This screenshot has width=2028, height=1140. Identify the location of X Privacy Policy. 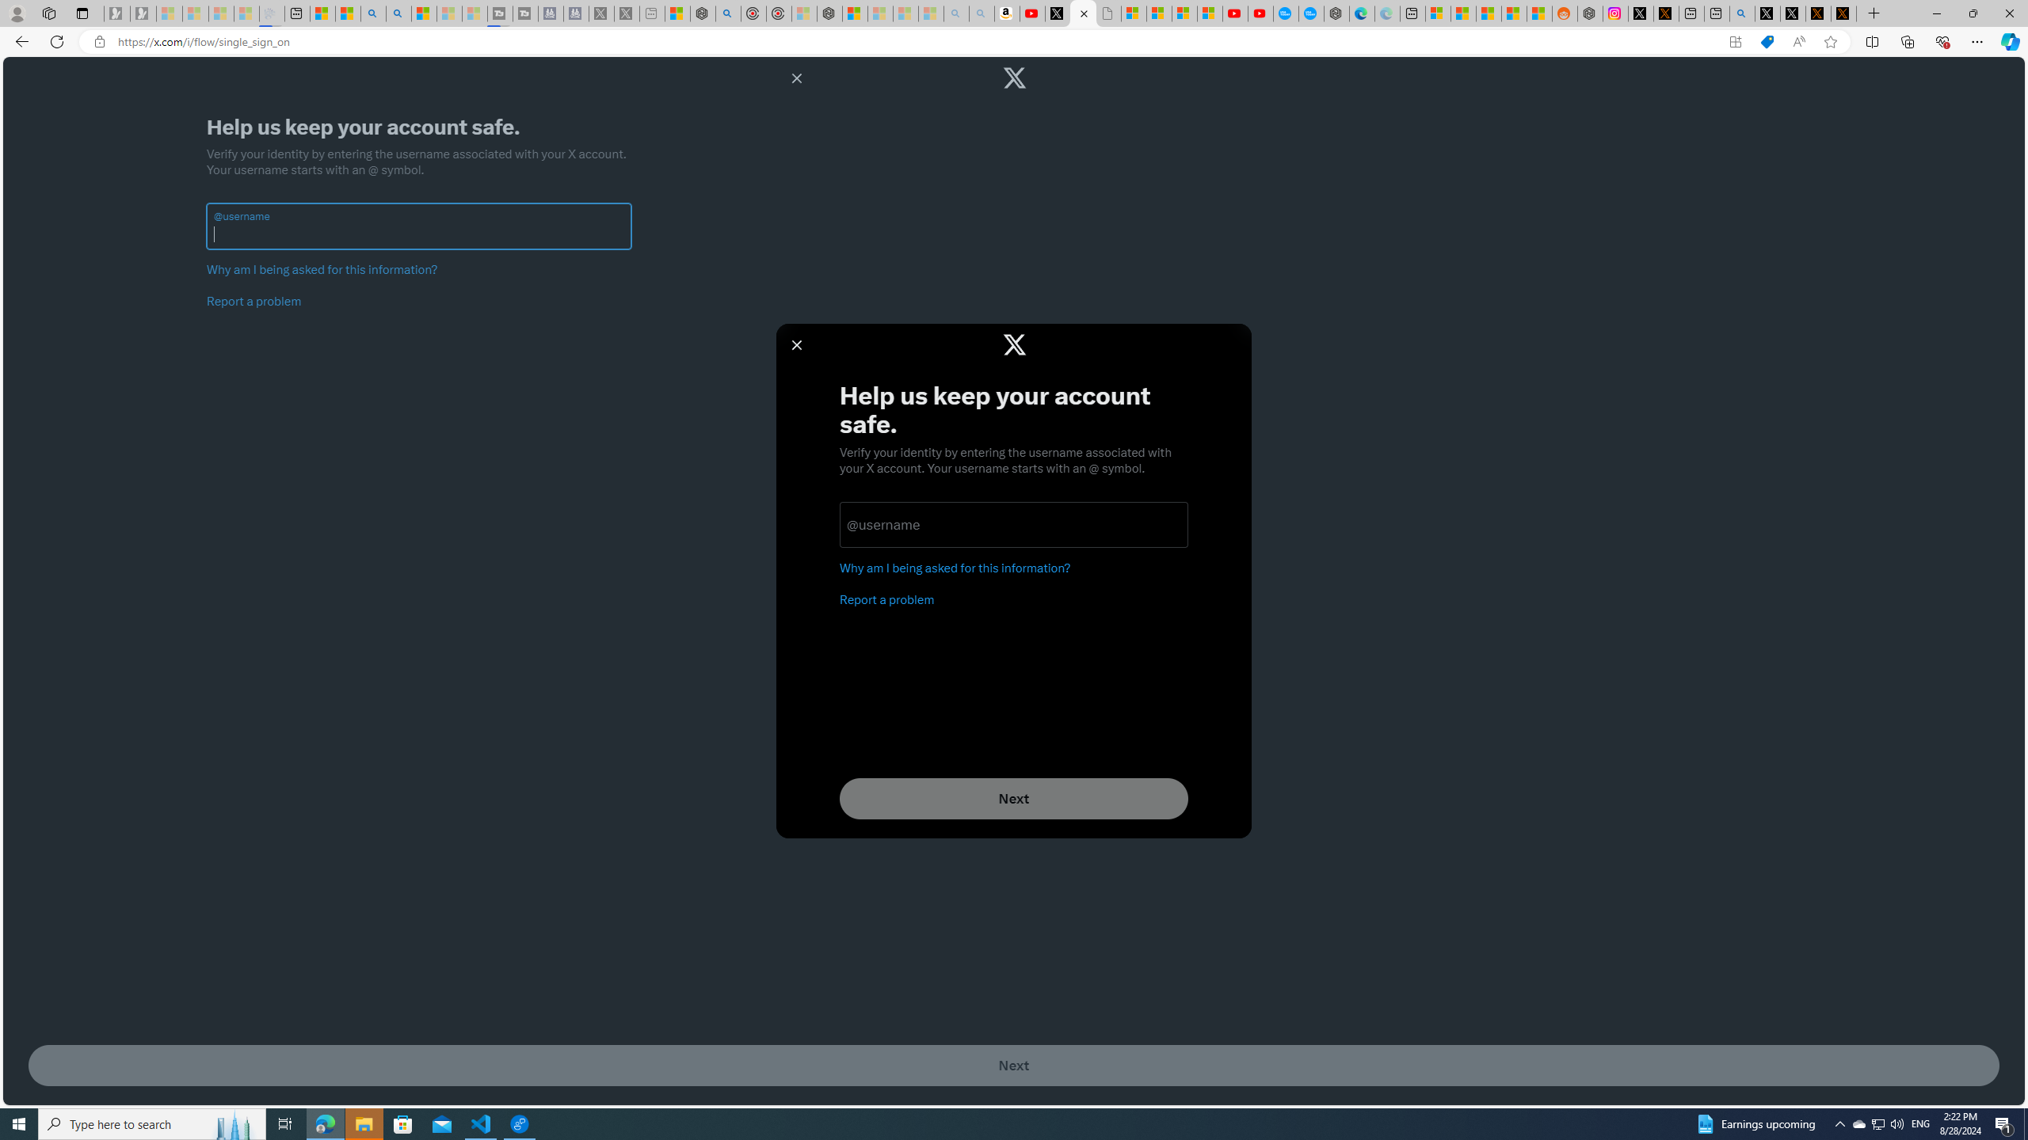
(1844, 13).